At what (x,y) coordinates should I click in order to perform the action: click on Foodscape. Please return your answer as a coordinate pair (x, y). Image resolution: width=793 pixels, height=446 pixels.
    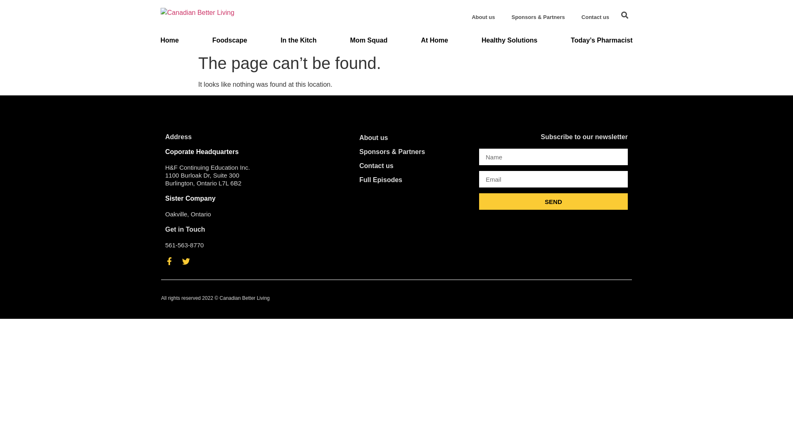
    Looking at the image, I should click on (230, 40).